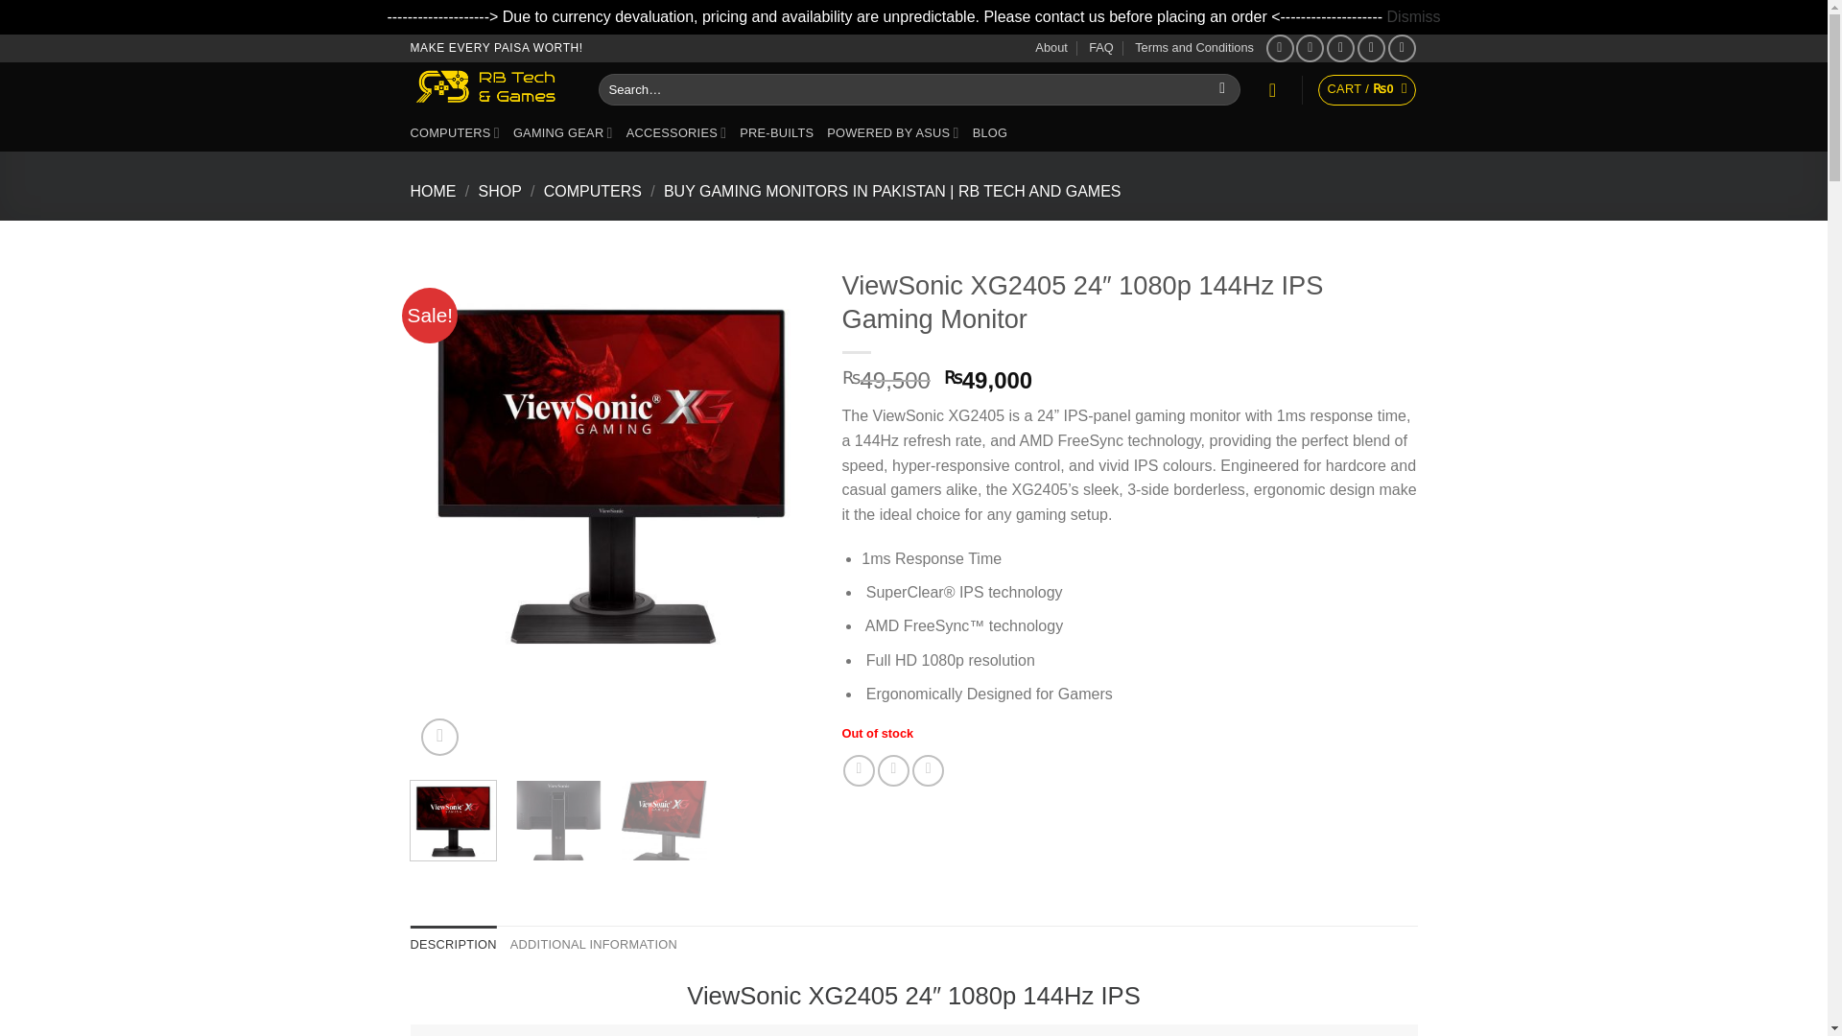 This screenshot has height=1036, width=1842. What do you see at coordinates (1222, 90) in the screenshot?
I see `Search` at bounding box center [1222, 90].